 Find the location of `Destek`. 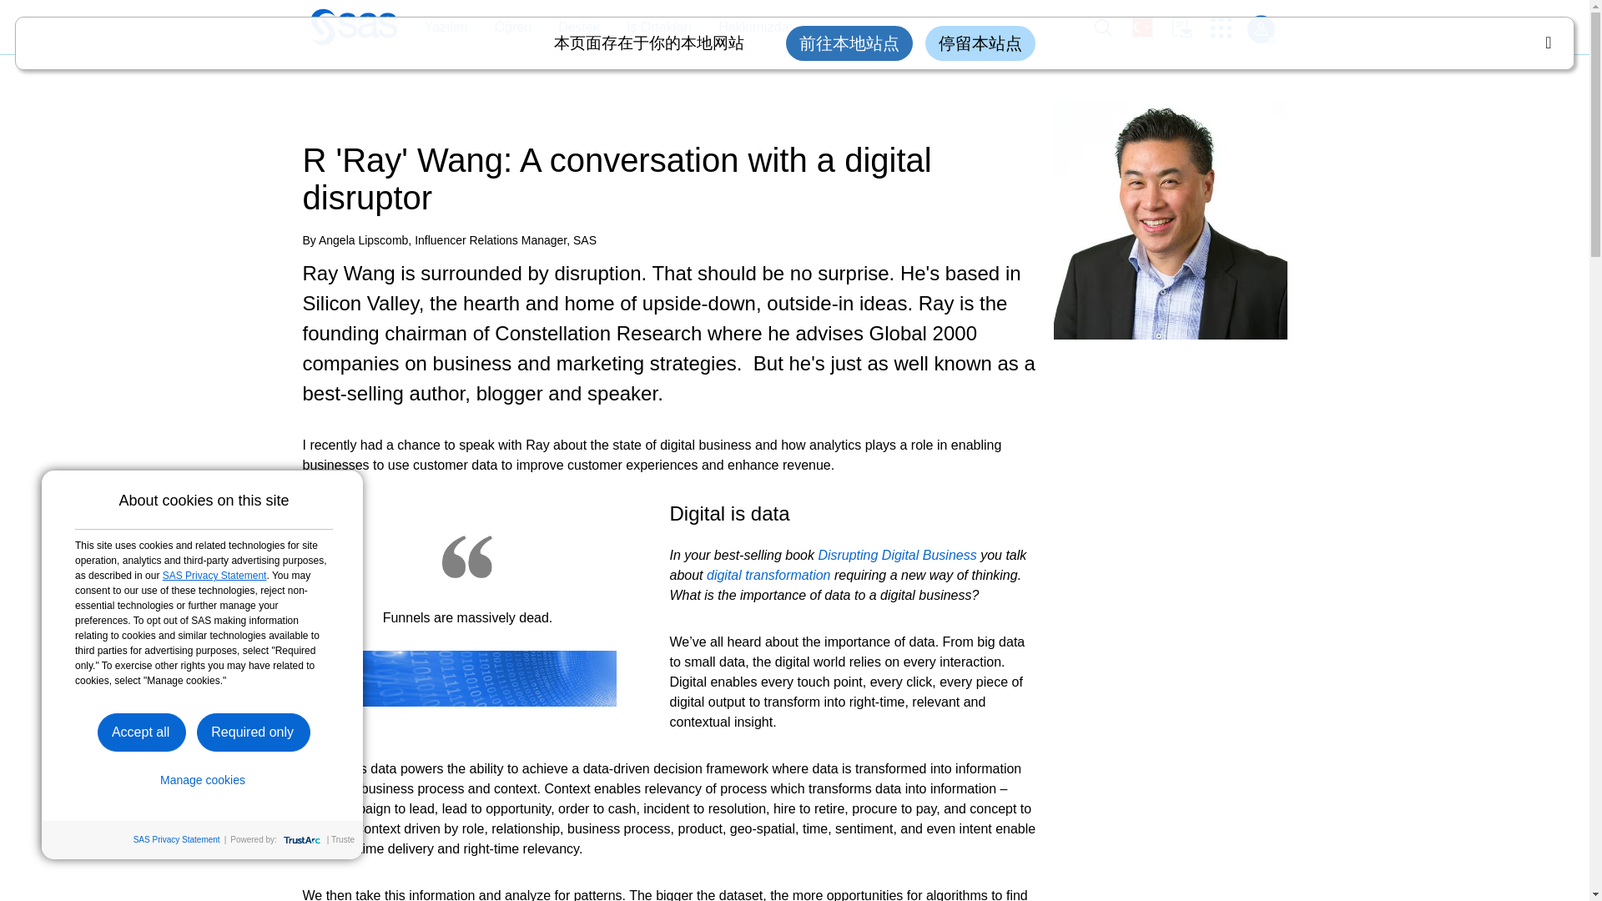

Destek is located at coordinates (571, 28).